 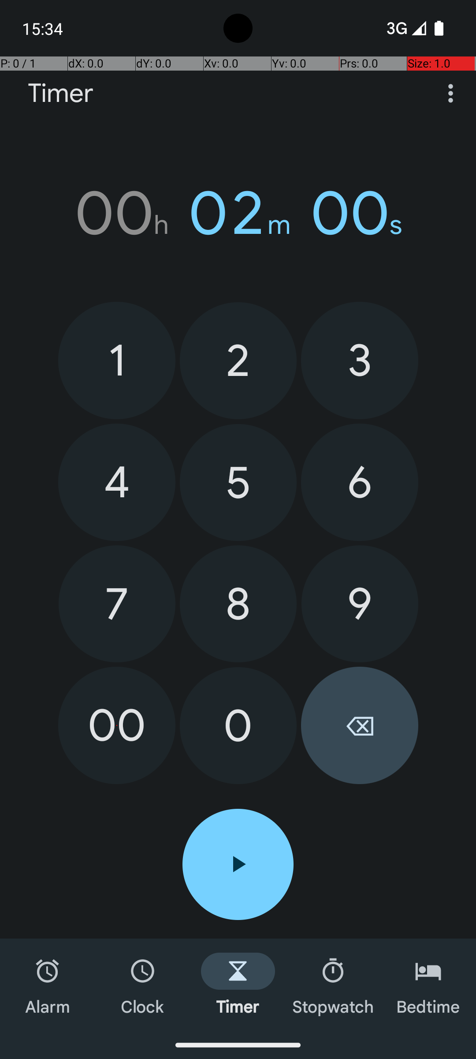 I want to click on 00h 02m 00s, so click(x=238, y=213).